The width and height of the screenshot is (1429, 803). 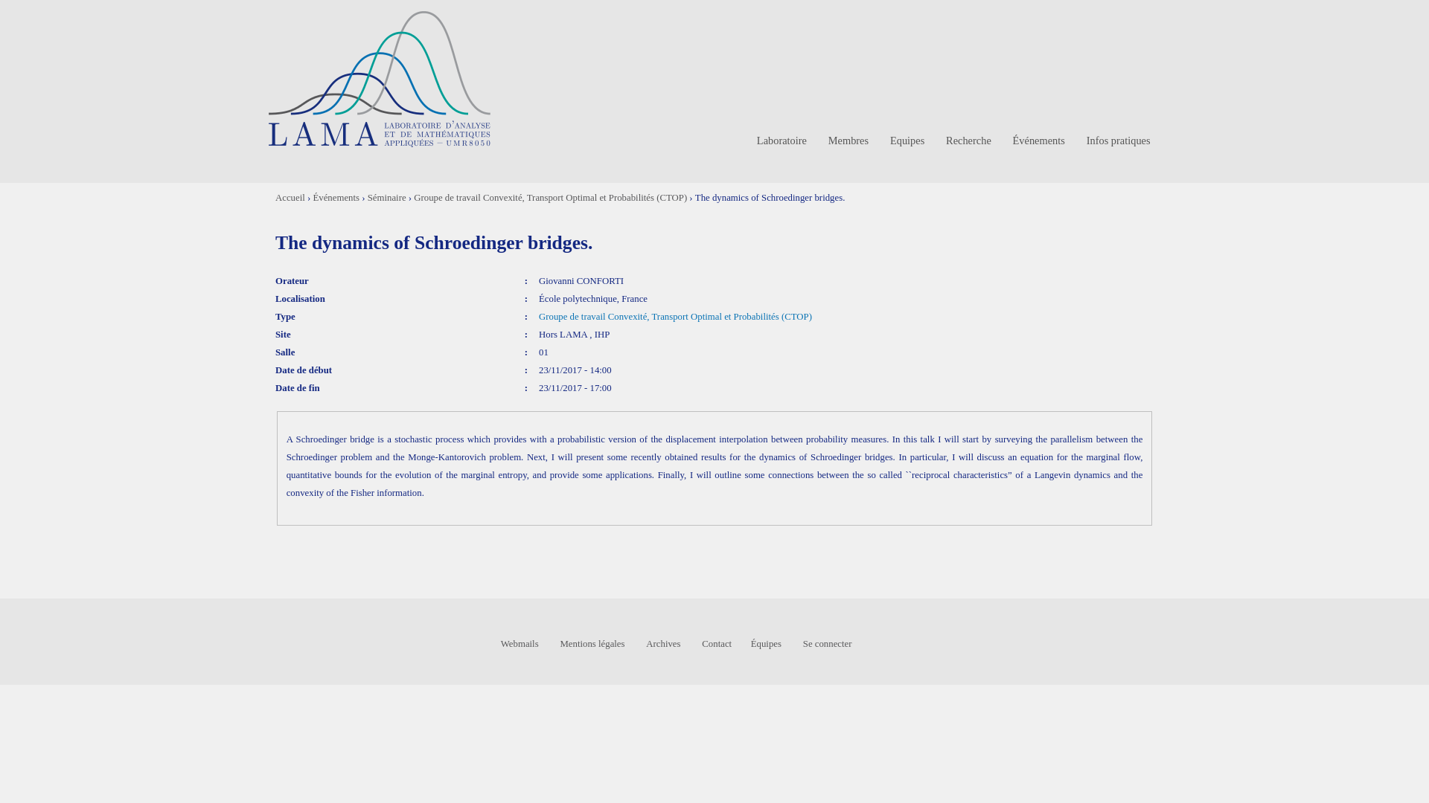 What do you see at coordinates (908, 141) in the screenshot?
I see `Equipes` at bounding box center [908, 141].